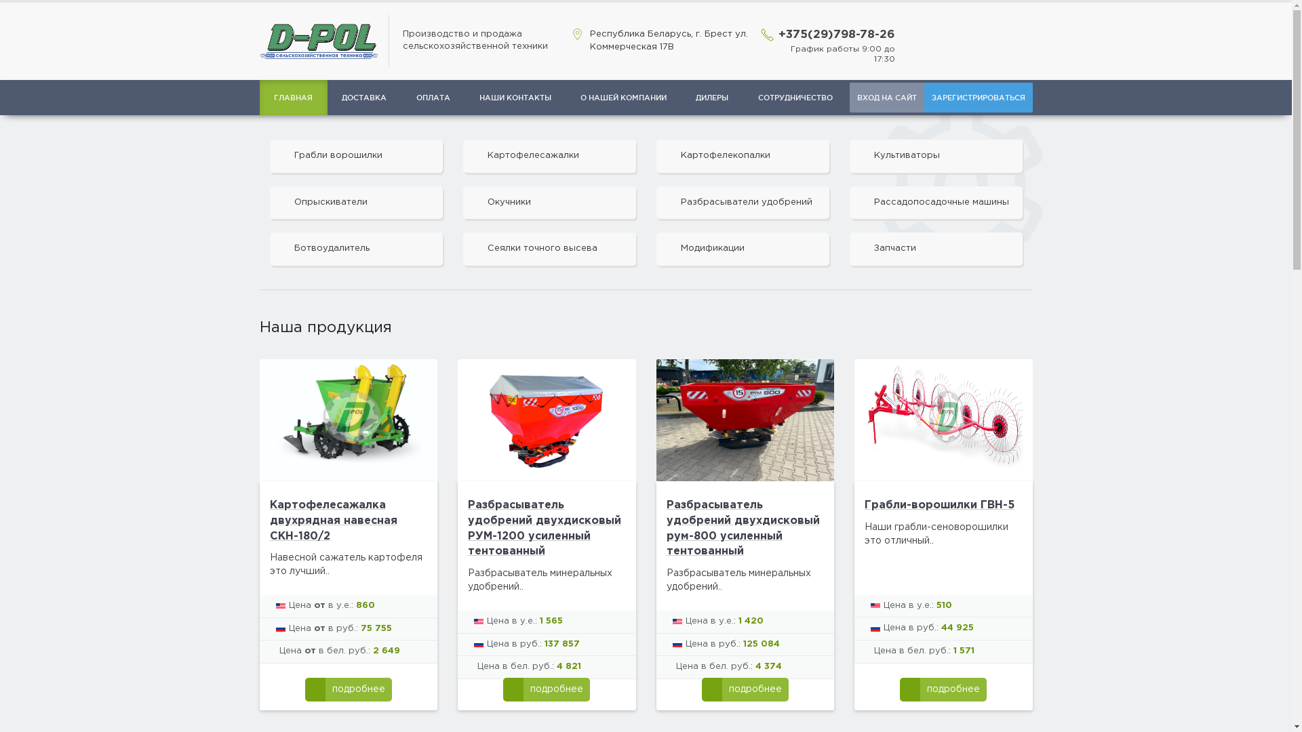 Image resolution: width=1302 pixels, height=732 pixels. Describe the element at coordinates (837, 35) in the screenshot. I see `+375(29)798-78-26` at that location.